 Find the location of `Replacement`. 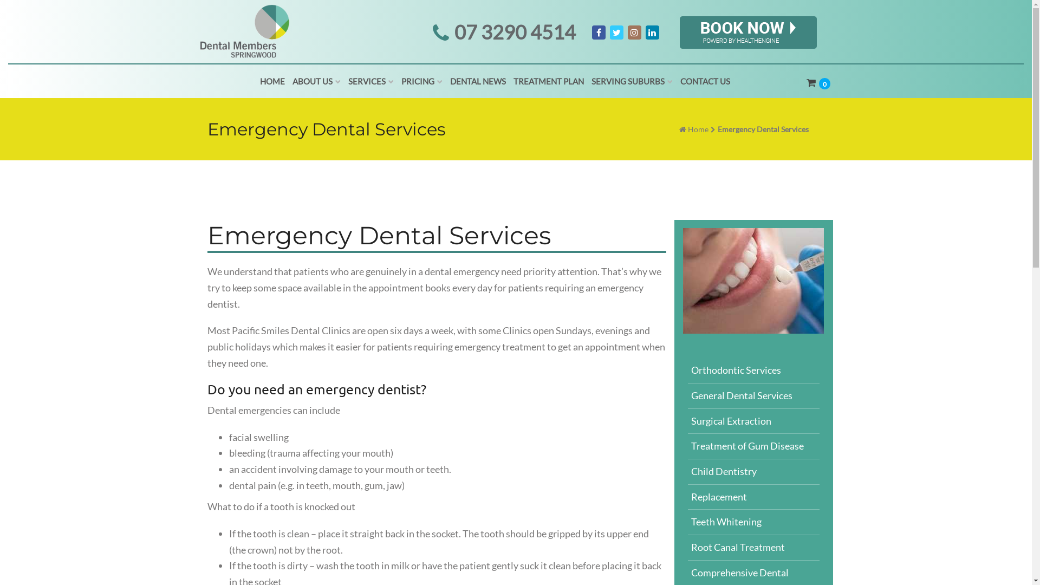

Replacement is located at coordinates (754, 497).